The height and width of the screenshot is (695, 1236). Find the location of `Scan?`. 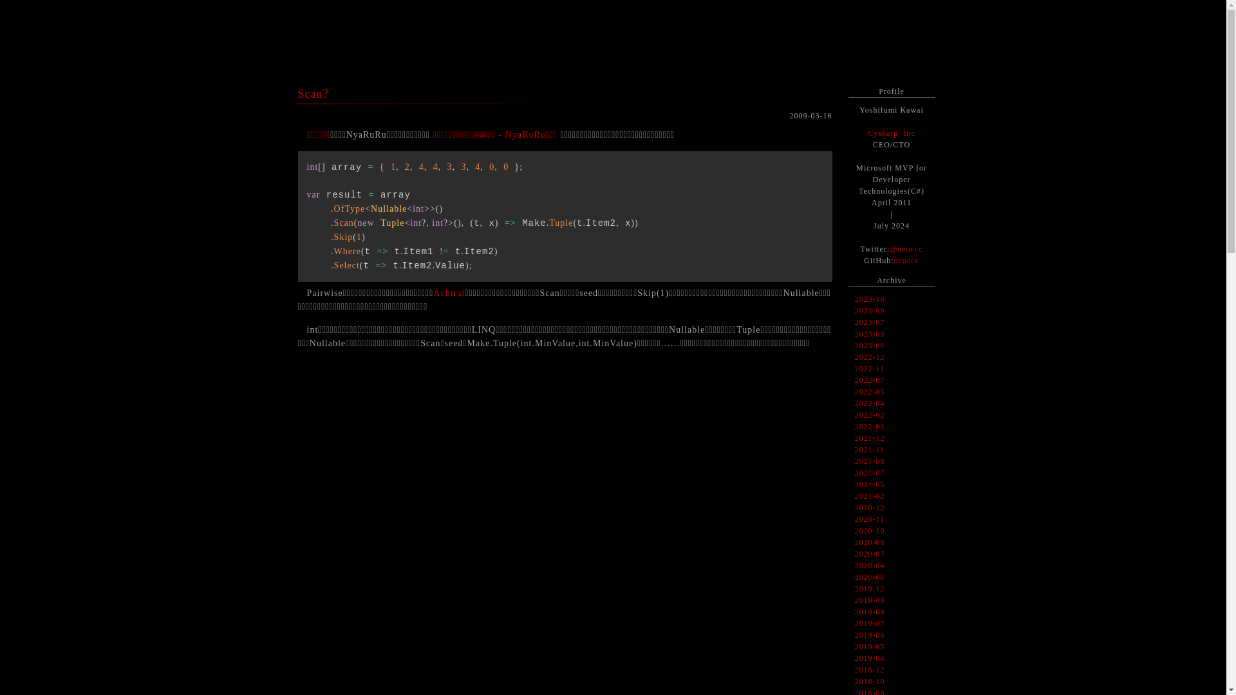

Scan? is located at coordinates (313, 94).